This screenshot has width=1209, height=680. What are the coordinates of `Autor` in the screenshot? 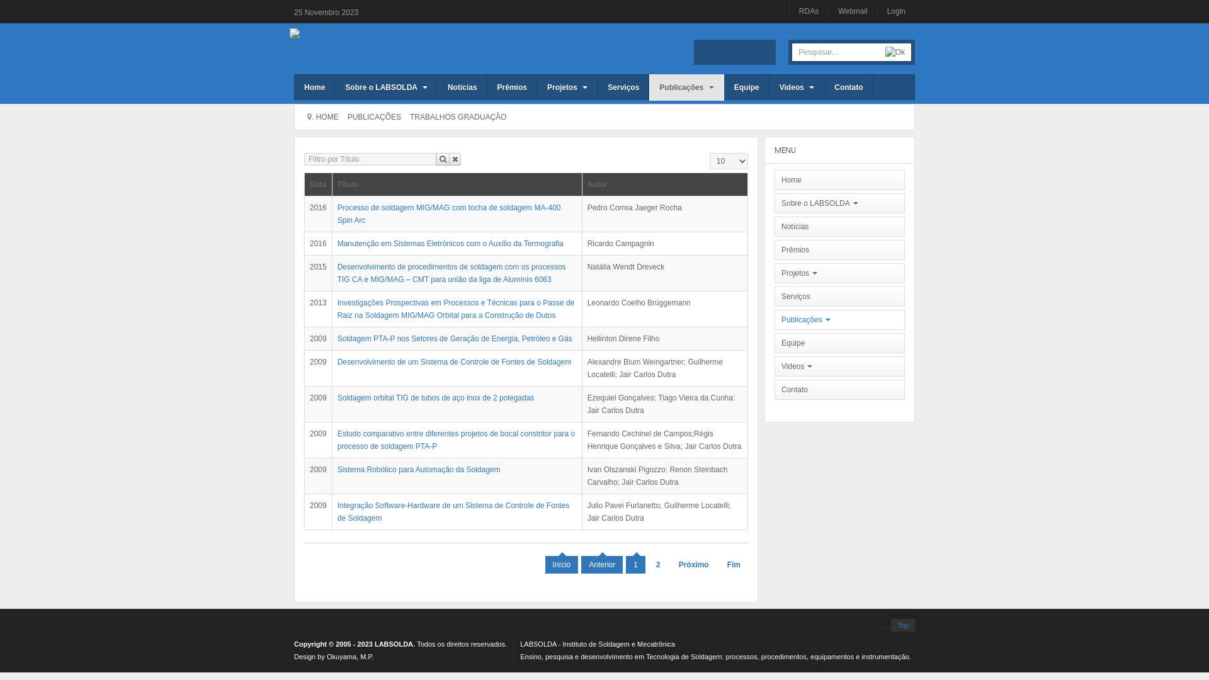 It's located at (597, 184).